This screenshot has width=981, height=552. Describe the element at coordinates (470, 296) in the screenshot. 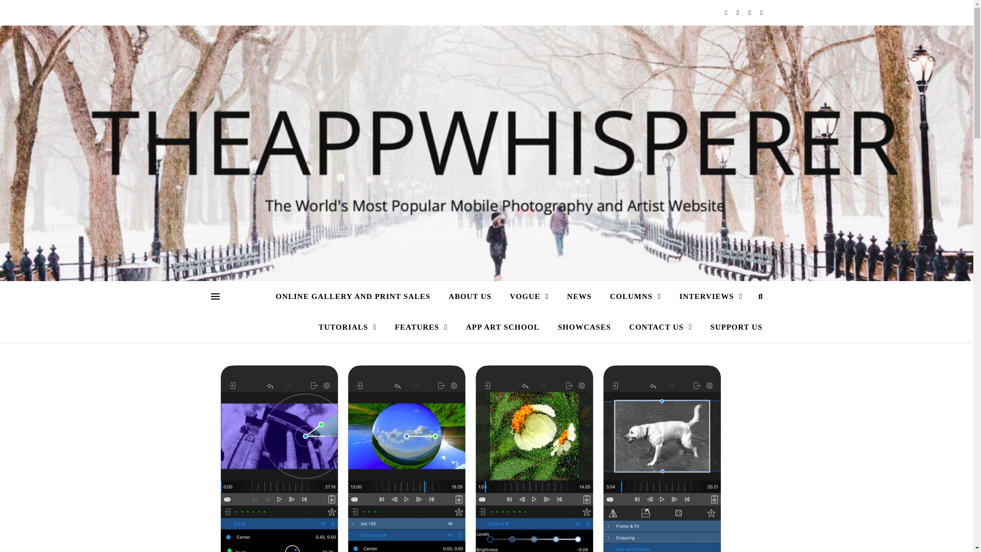

I see `ABOUT US` at that location.